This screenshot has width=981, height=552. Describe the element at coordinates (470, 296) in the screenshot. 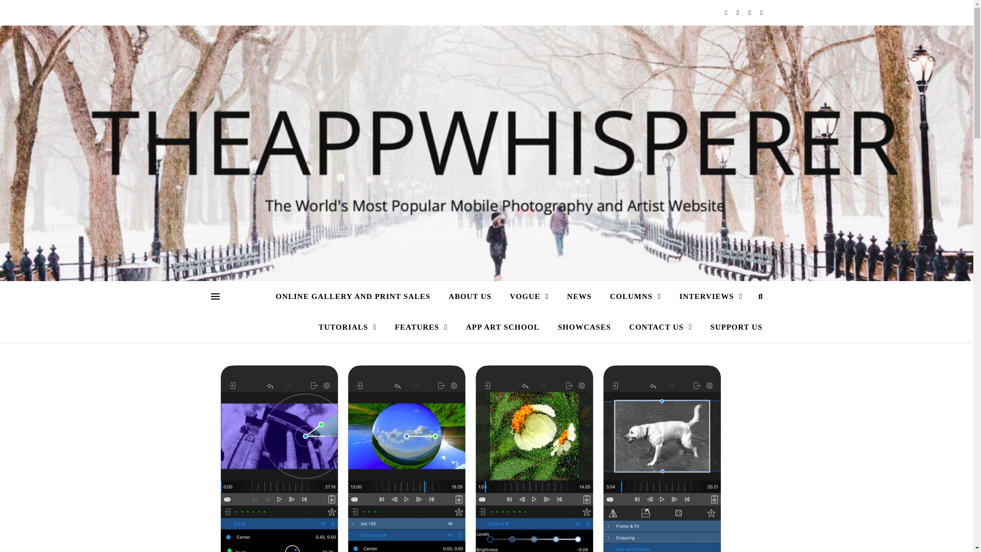

I see `ABOUT US` at that location.